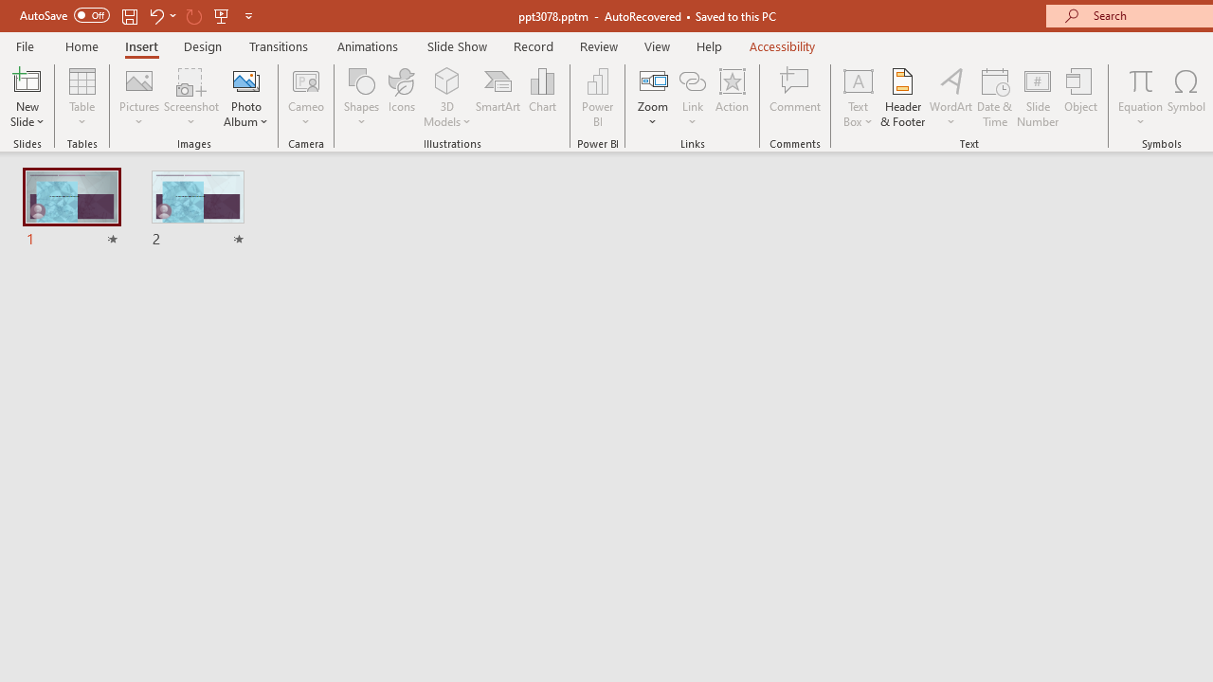 The width and height of the screenshot is (1213, 682). I want to click on sample_500k.py, so click(588, 305).